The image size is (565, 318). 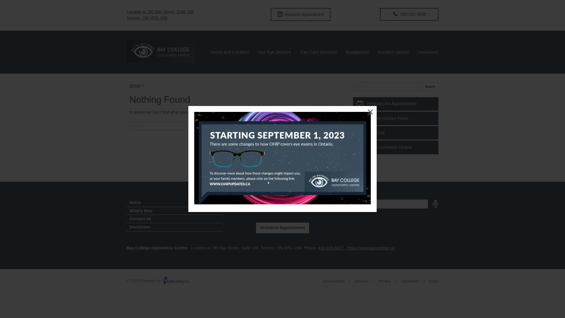 What do you see at coordinates (275, 52) in the screenshot?
I see `Our Eye Doctors` at bounding box center [275, 52].